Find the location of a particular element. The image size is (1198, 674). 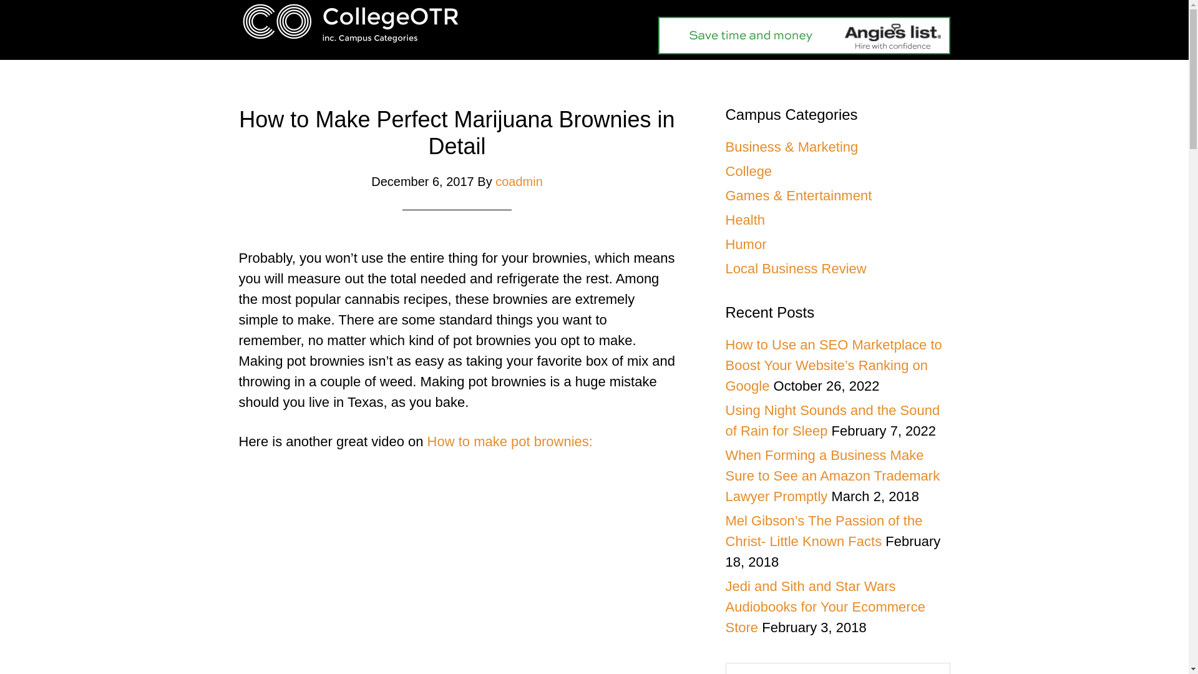

Health is located at coordinates (745, 220).